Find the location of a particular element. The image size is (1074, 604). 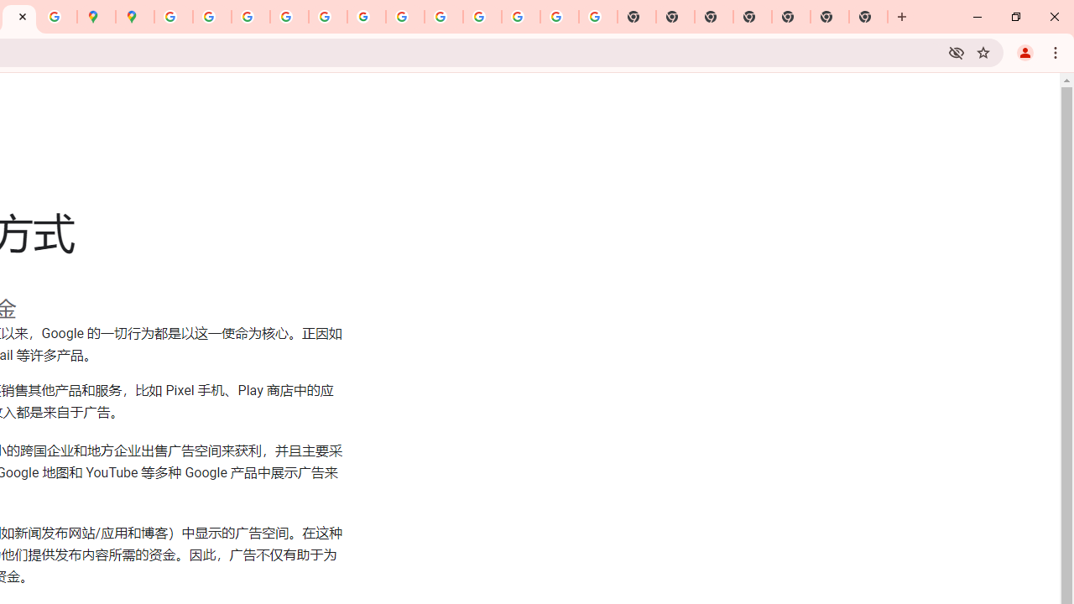

Privacy Help Center - Policies Help is located at coordinates (289, 17).